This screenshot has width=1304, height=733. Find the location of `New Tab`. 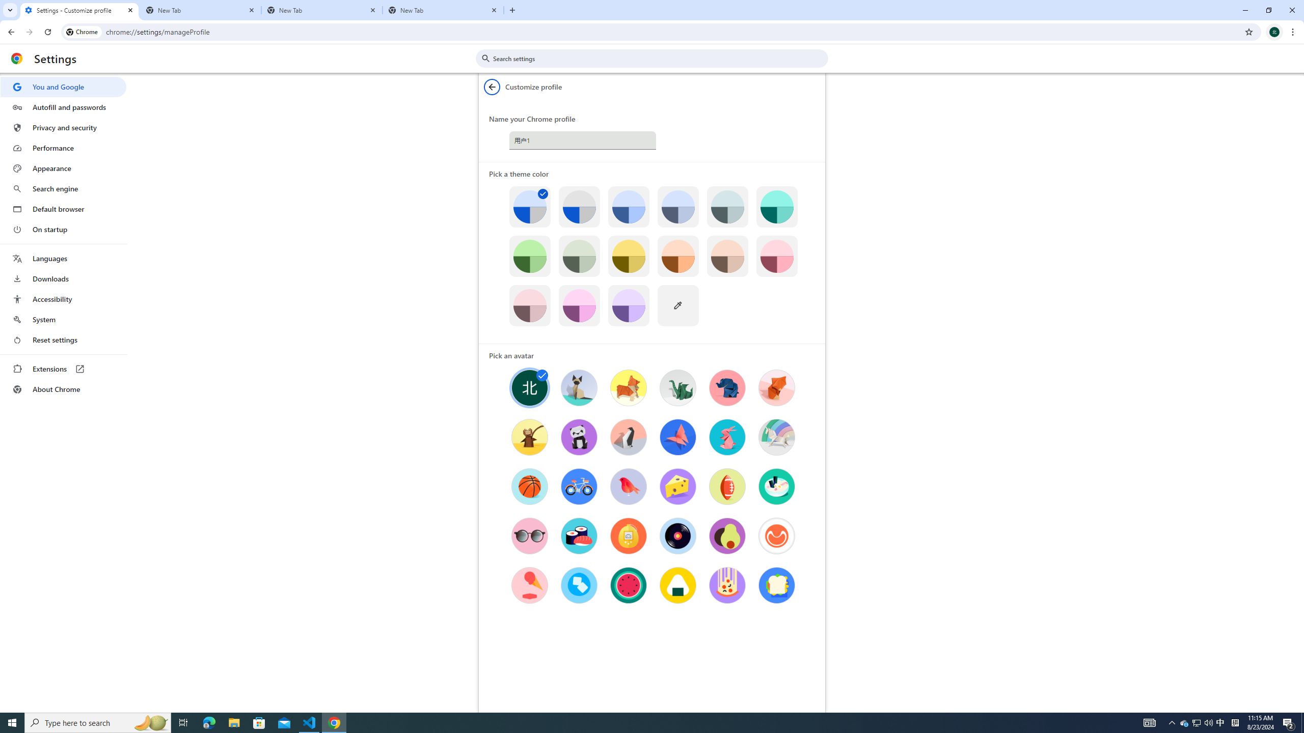

New Tab is located at coordinates (322, 10).